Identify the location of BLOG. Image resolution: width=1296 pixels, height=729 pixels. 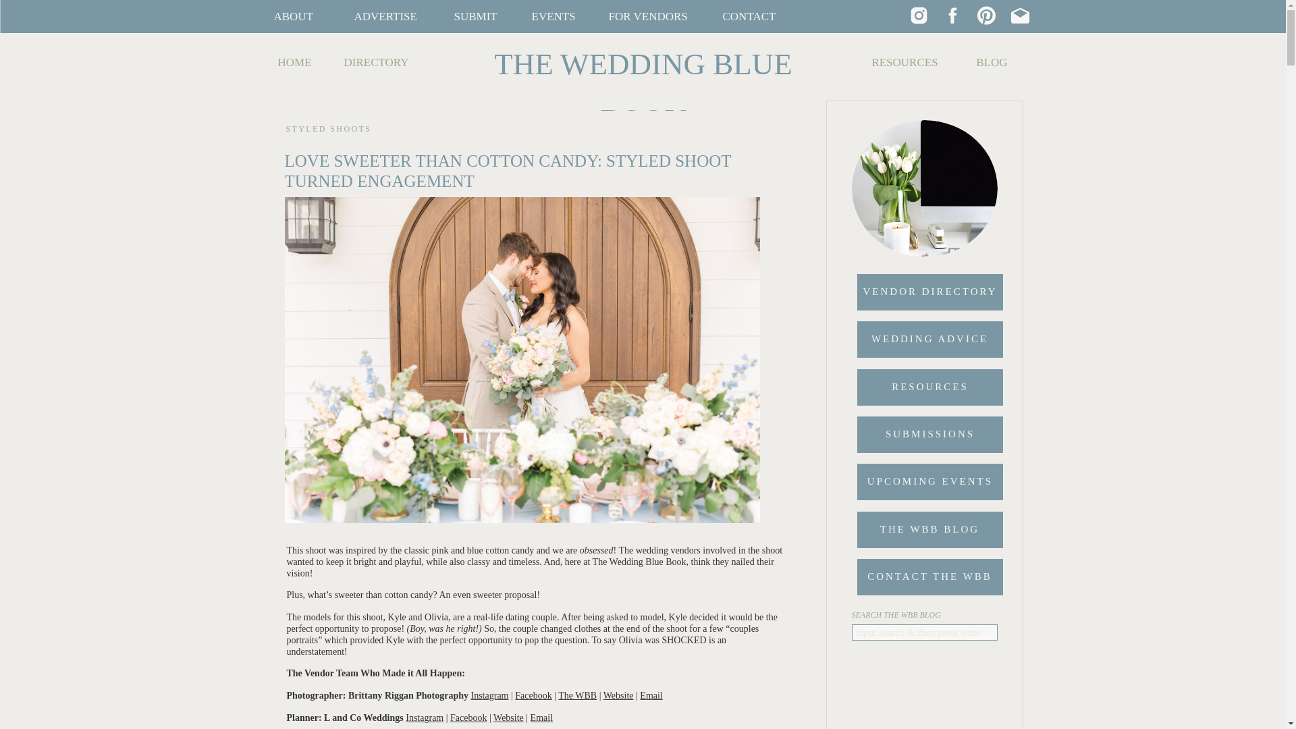
(991, 62).